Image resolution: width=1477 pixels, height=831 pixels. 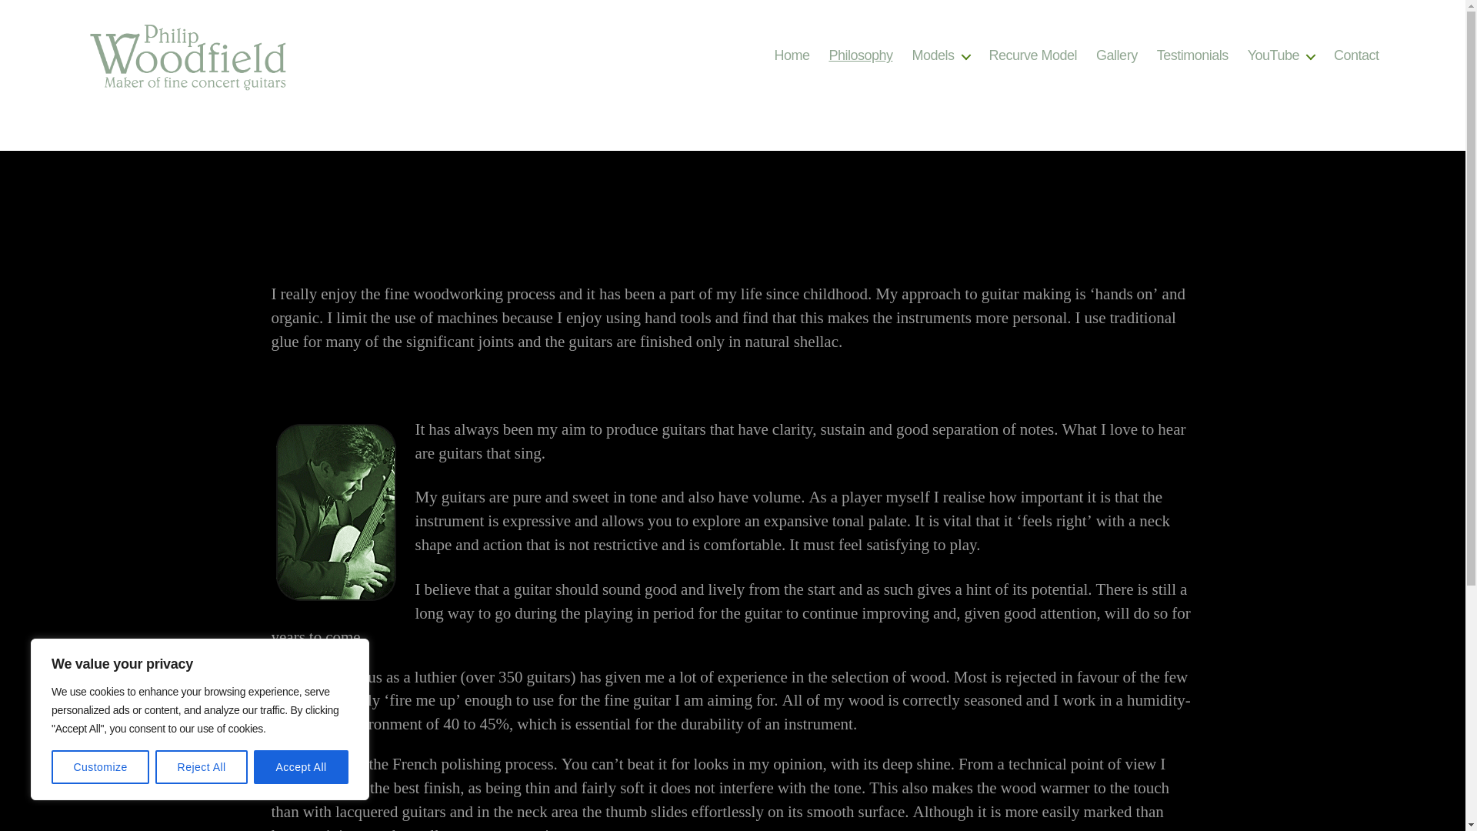 What do you see at coordinates (1281, 55) in the screenshot?
I see `YouTube` at bounding box center [1281, 55].